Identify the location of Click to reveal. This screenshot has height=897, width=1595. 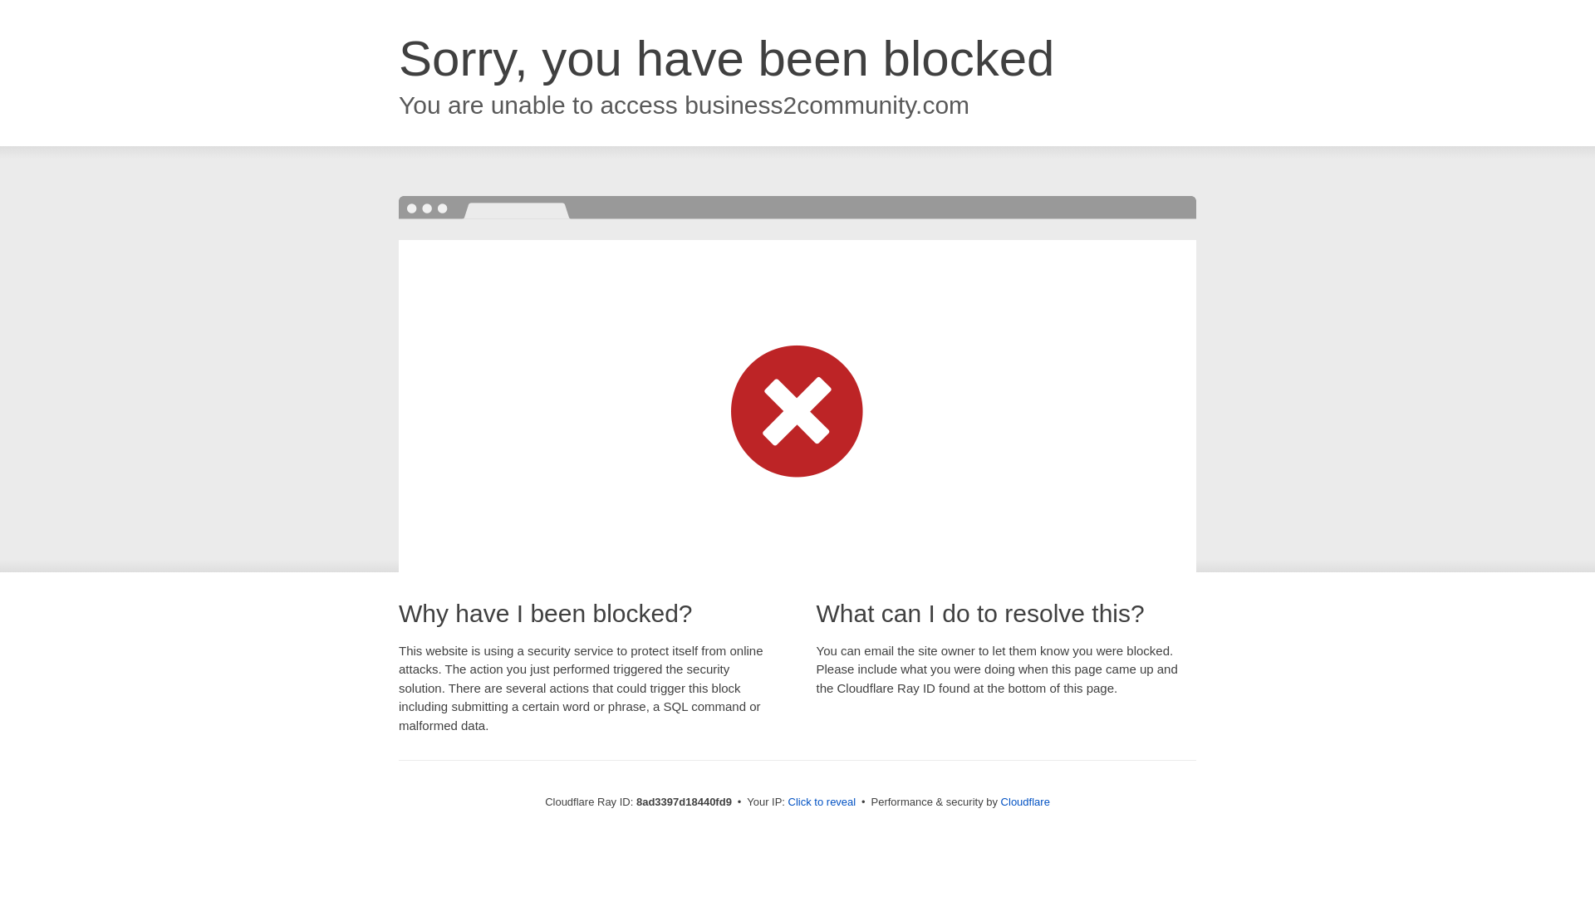
(822, 802).